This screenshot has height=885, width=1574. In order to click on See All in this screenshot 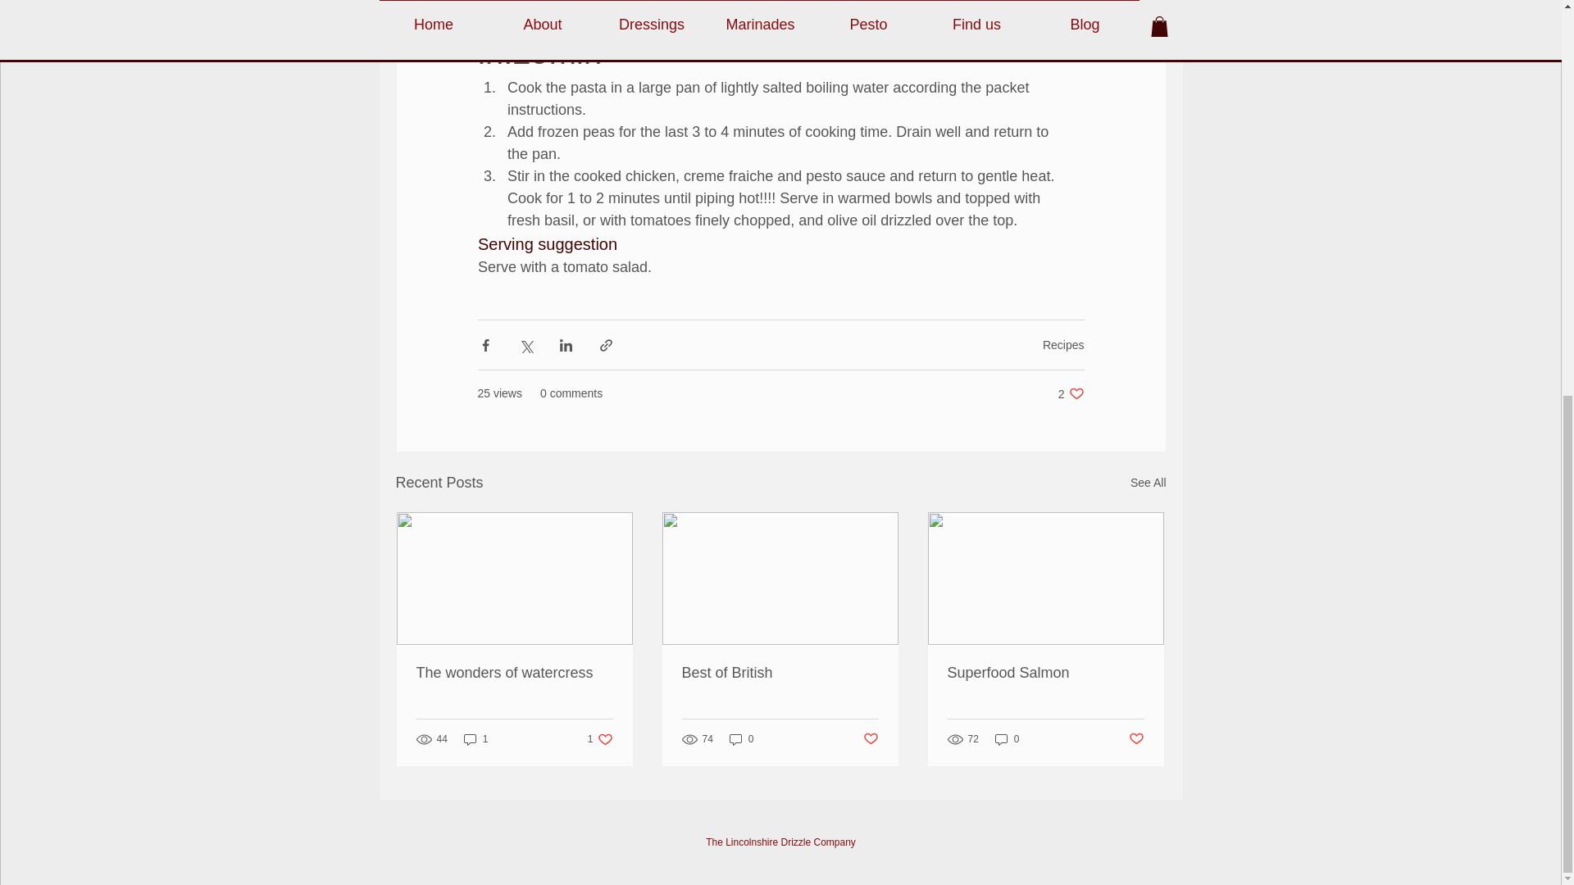, I will do `click(1148, 482)`.